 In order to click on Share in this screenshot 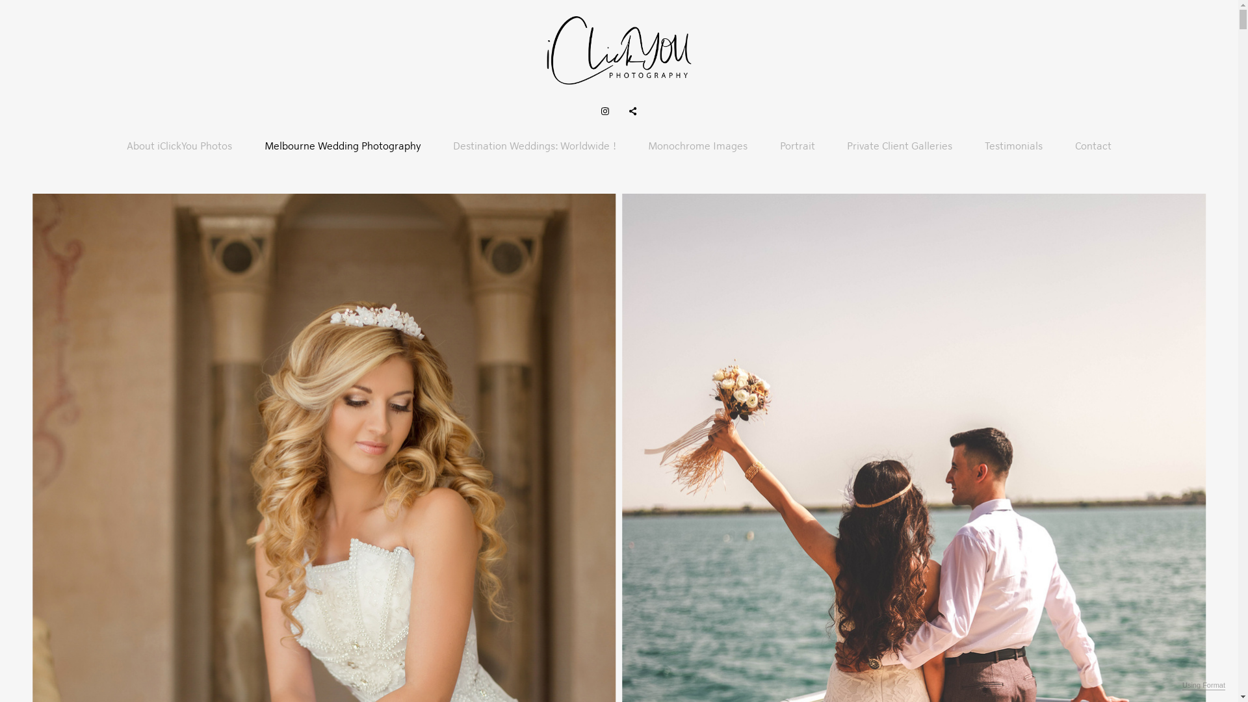, I will do `click(633, 112)`.